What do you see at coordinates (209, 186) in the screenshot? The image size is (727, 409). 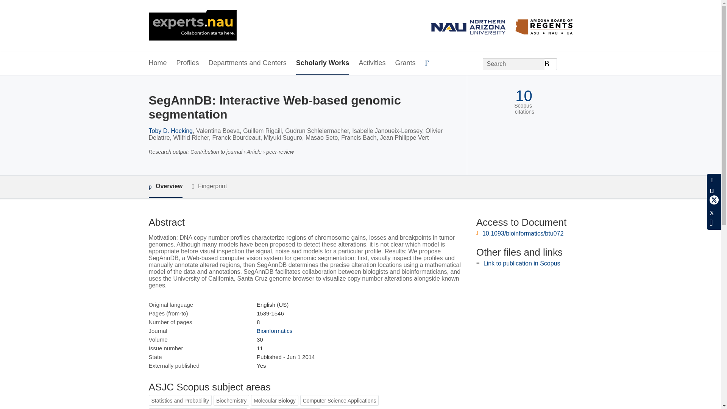 I see `Fingerprint` at bounding box center [209, 186].